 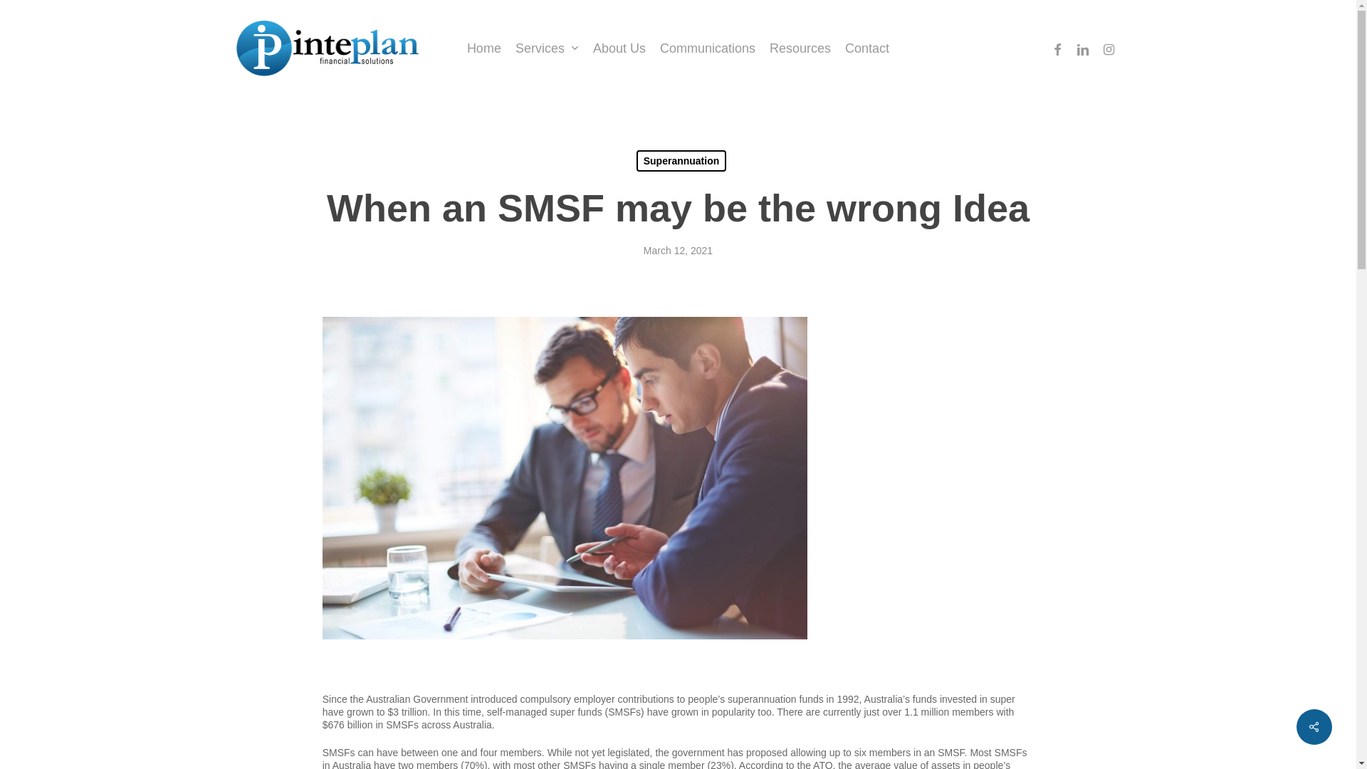 I want to click on Resources, so click(x=800, y=48).